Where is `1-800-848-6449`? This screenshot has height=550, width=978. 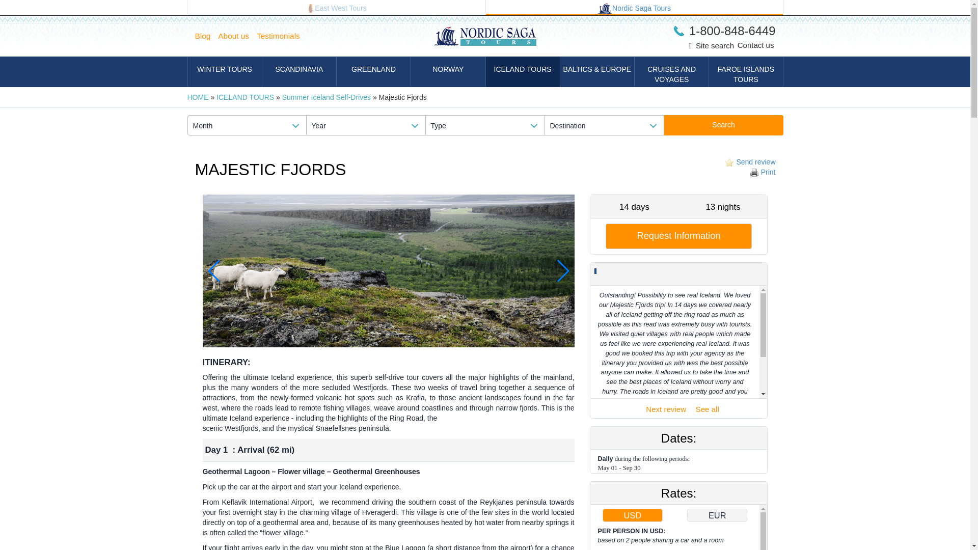
1-800-848-6449 is located at coordinates (724, 31).